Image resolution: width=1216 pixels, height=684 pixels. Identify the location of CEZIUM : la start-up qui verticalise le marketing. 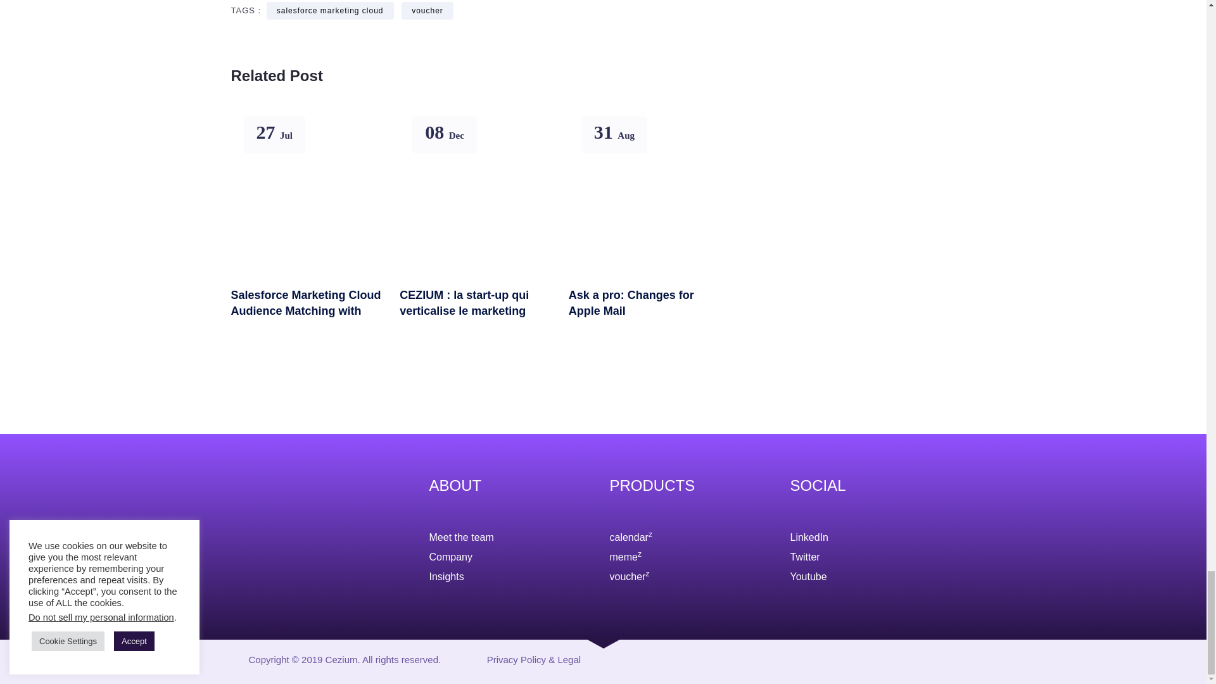
(476, 298).